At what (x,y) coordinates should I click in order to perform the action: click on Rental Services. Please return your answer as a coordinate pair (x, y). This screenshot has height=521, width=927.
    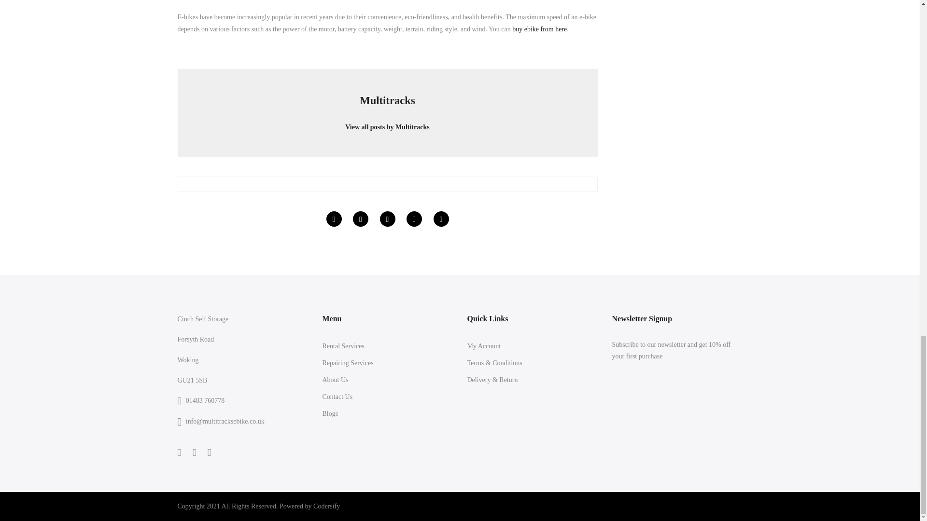
    Looking at the image, I should click on (343, 345).